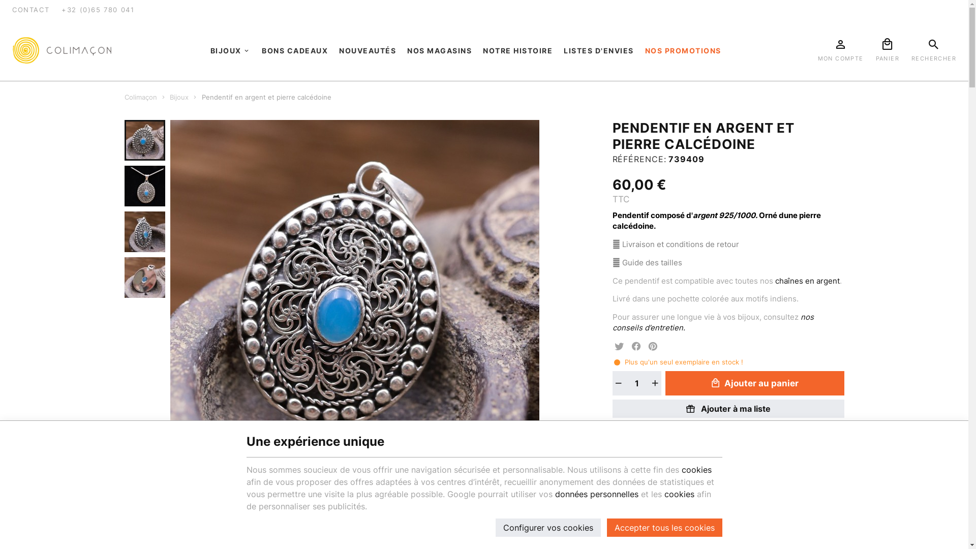 The image size is (976, 549). What do you see at coordinates (934, 51) in the screenshot?
I see `RECHERCHER` at bounding box center [934, 51].